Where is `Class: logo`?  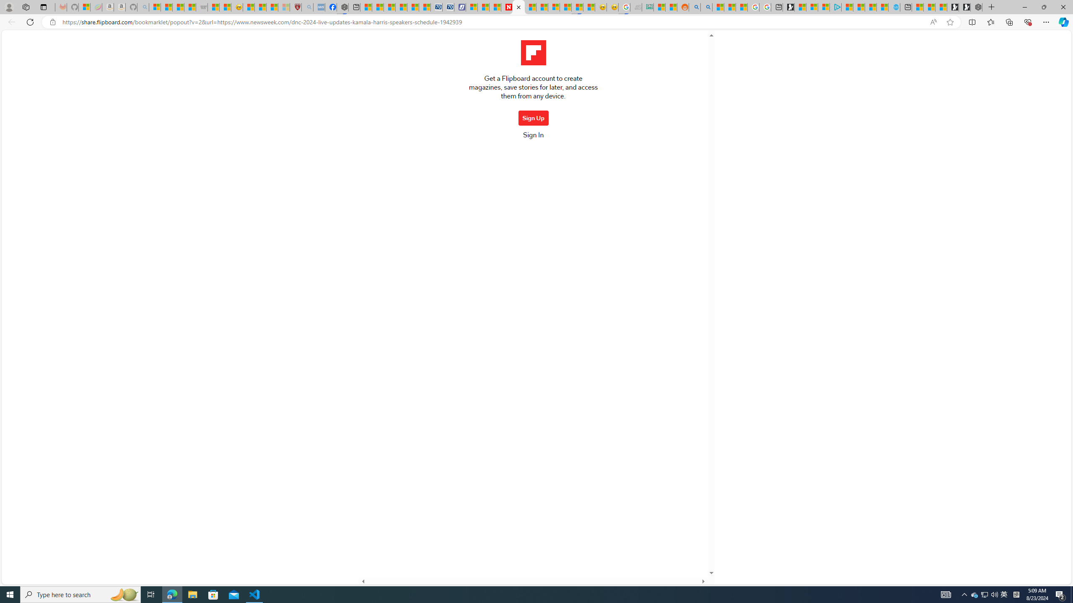
Class: logo is located at coordinates (533, 53).